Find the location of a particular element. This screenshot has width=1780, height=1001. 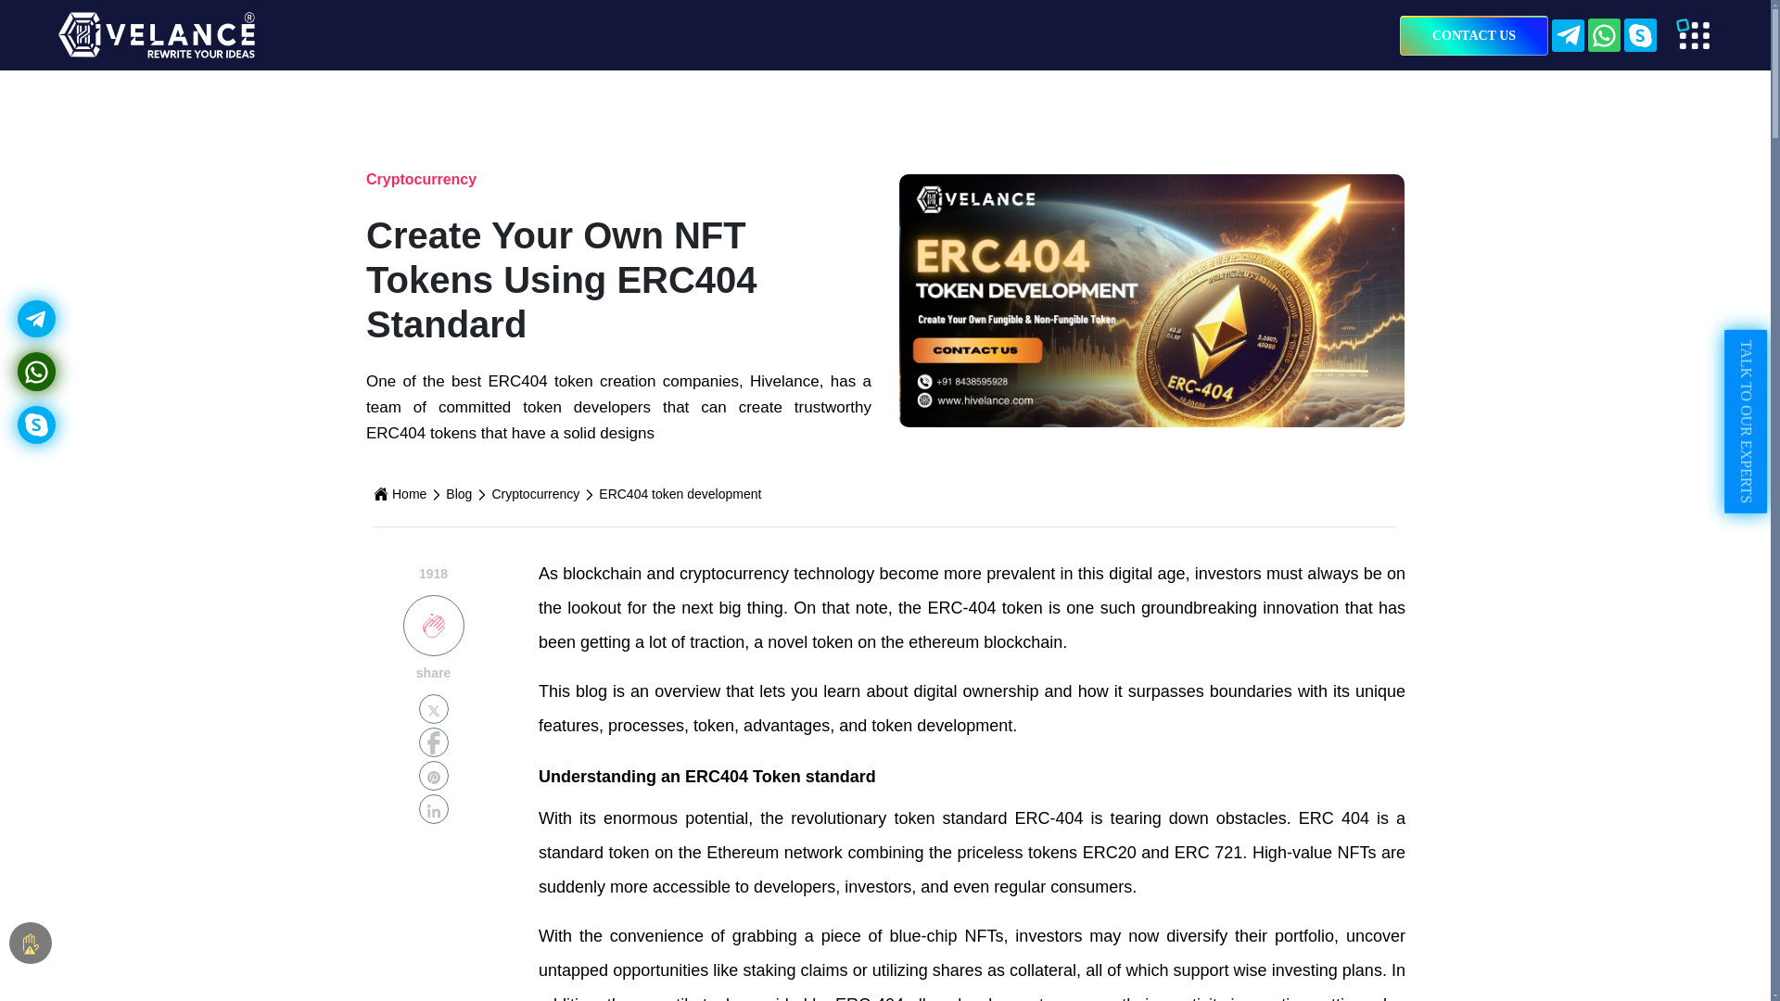

logo is located at coordinates (156, 34).